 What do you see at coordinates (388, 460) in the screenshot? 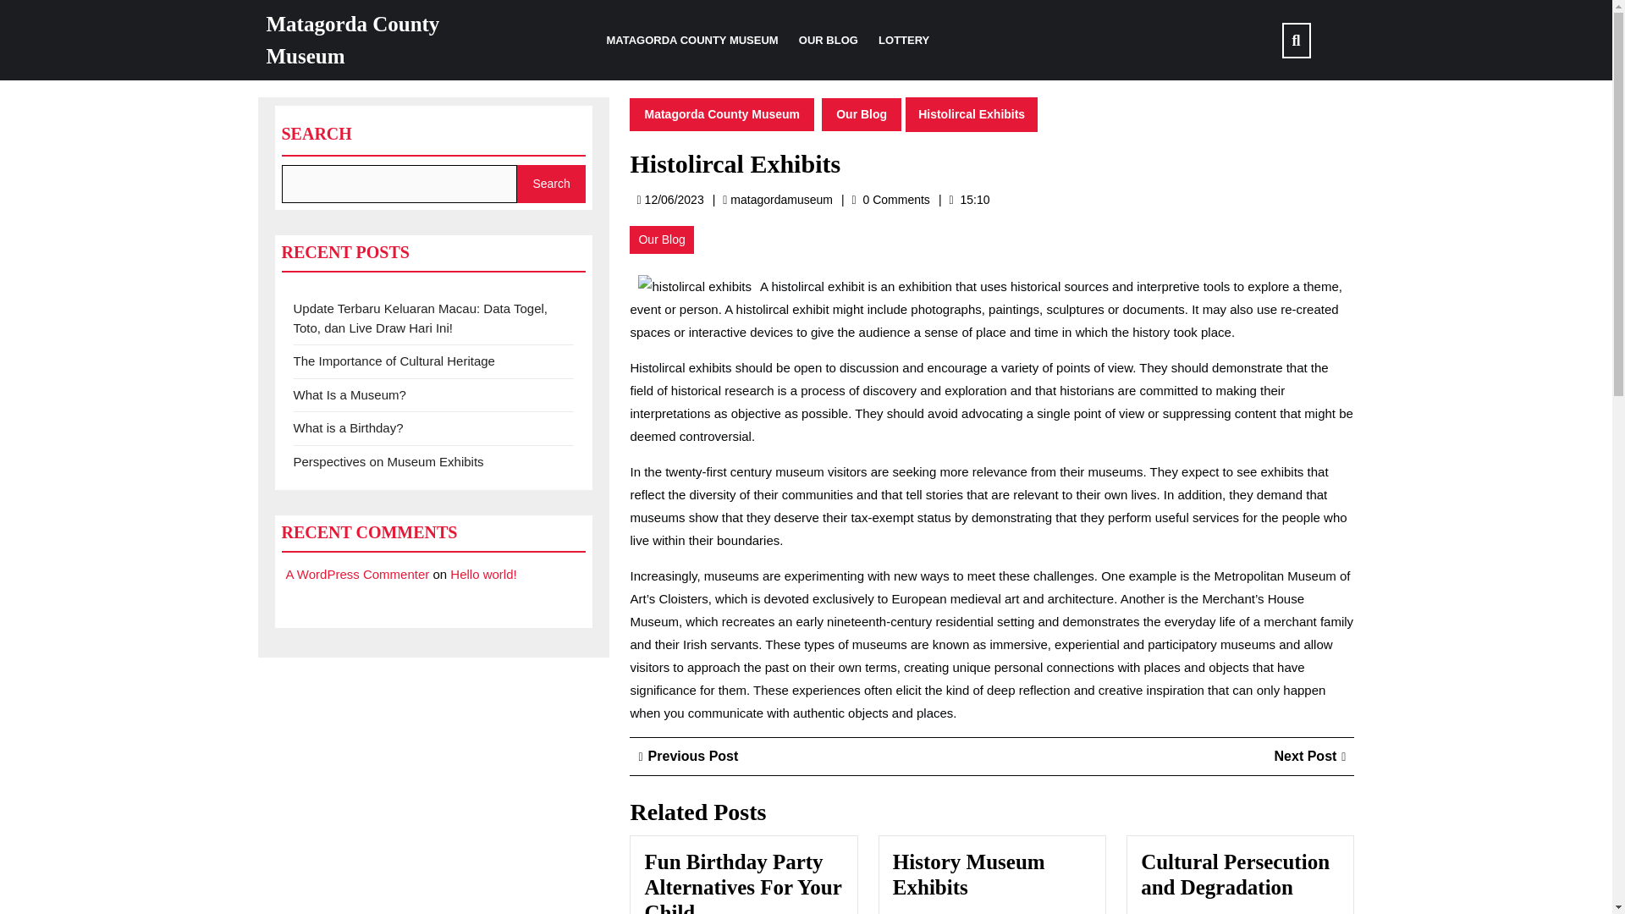
I see `Perspectives on Museum Exhibits` at bounding box center [388, 460].